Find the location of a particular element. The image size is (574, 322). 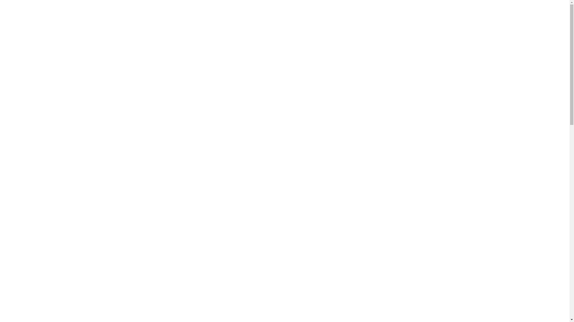

CONTACT US is located at coordinates (128, 16).